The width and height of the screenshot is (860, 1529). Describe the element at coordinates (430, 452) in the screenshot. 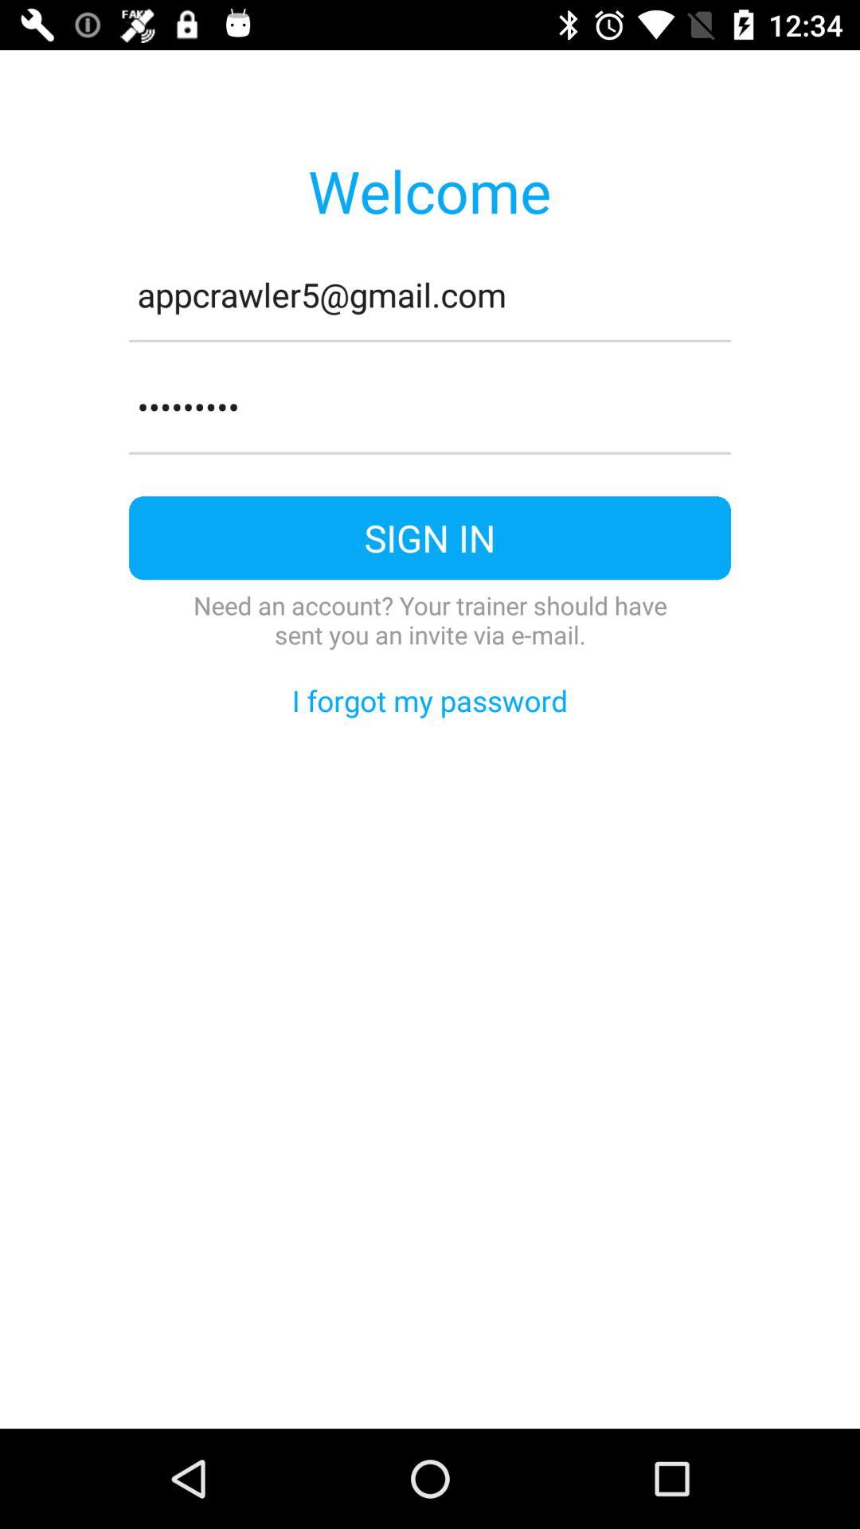

I see `open item below the crowd3116 item` at that location.